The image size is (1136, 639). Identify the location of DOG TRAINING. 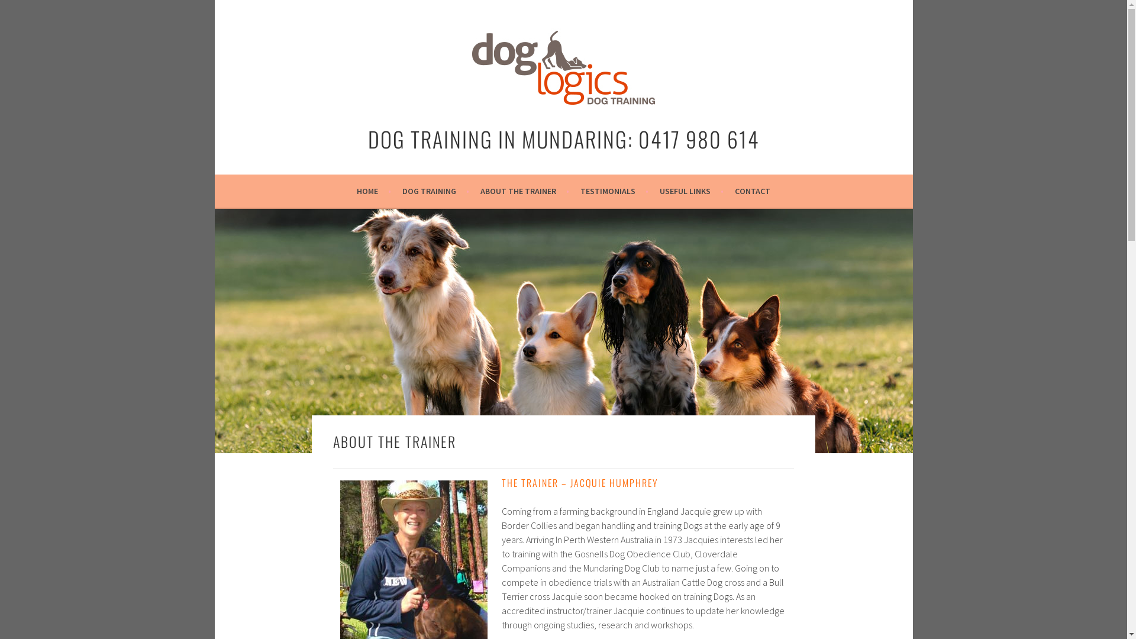
(435, 191).